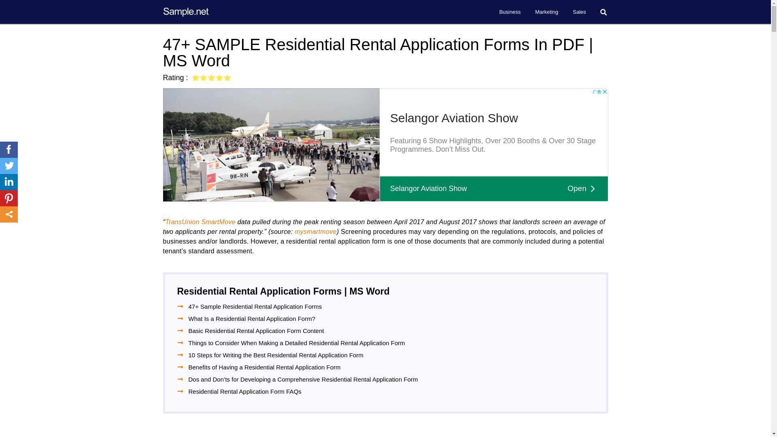  I want to click on What Is a Residential Rental Application Form?, so click(252, 319).